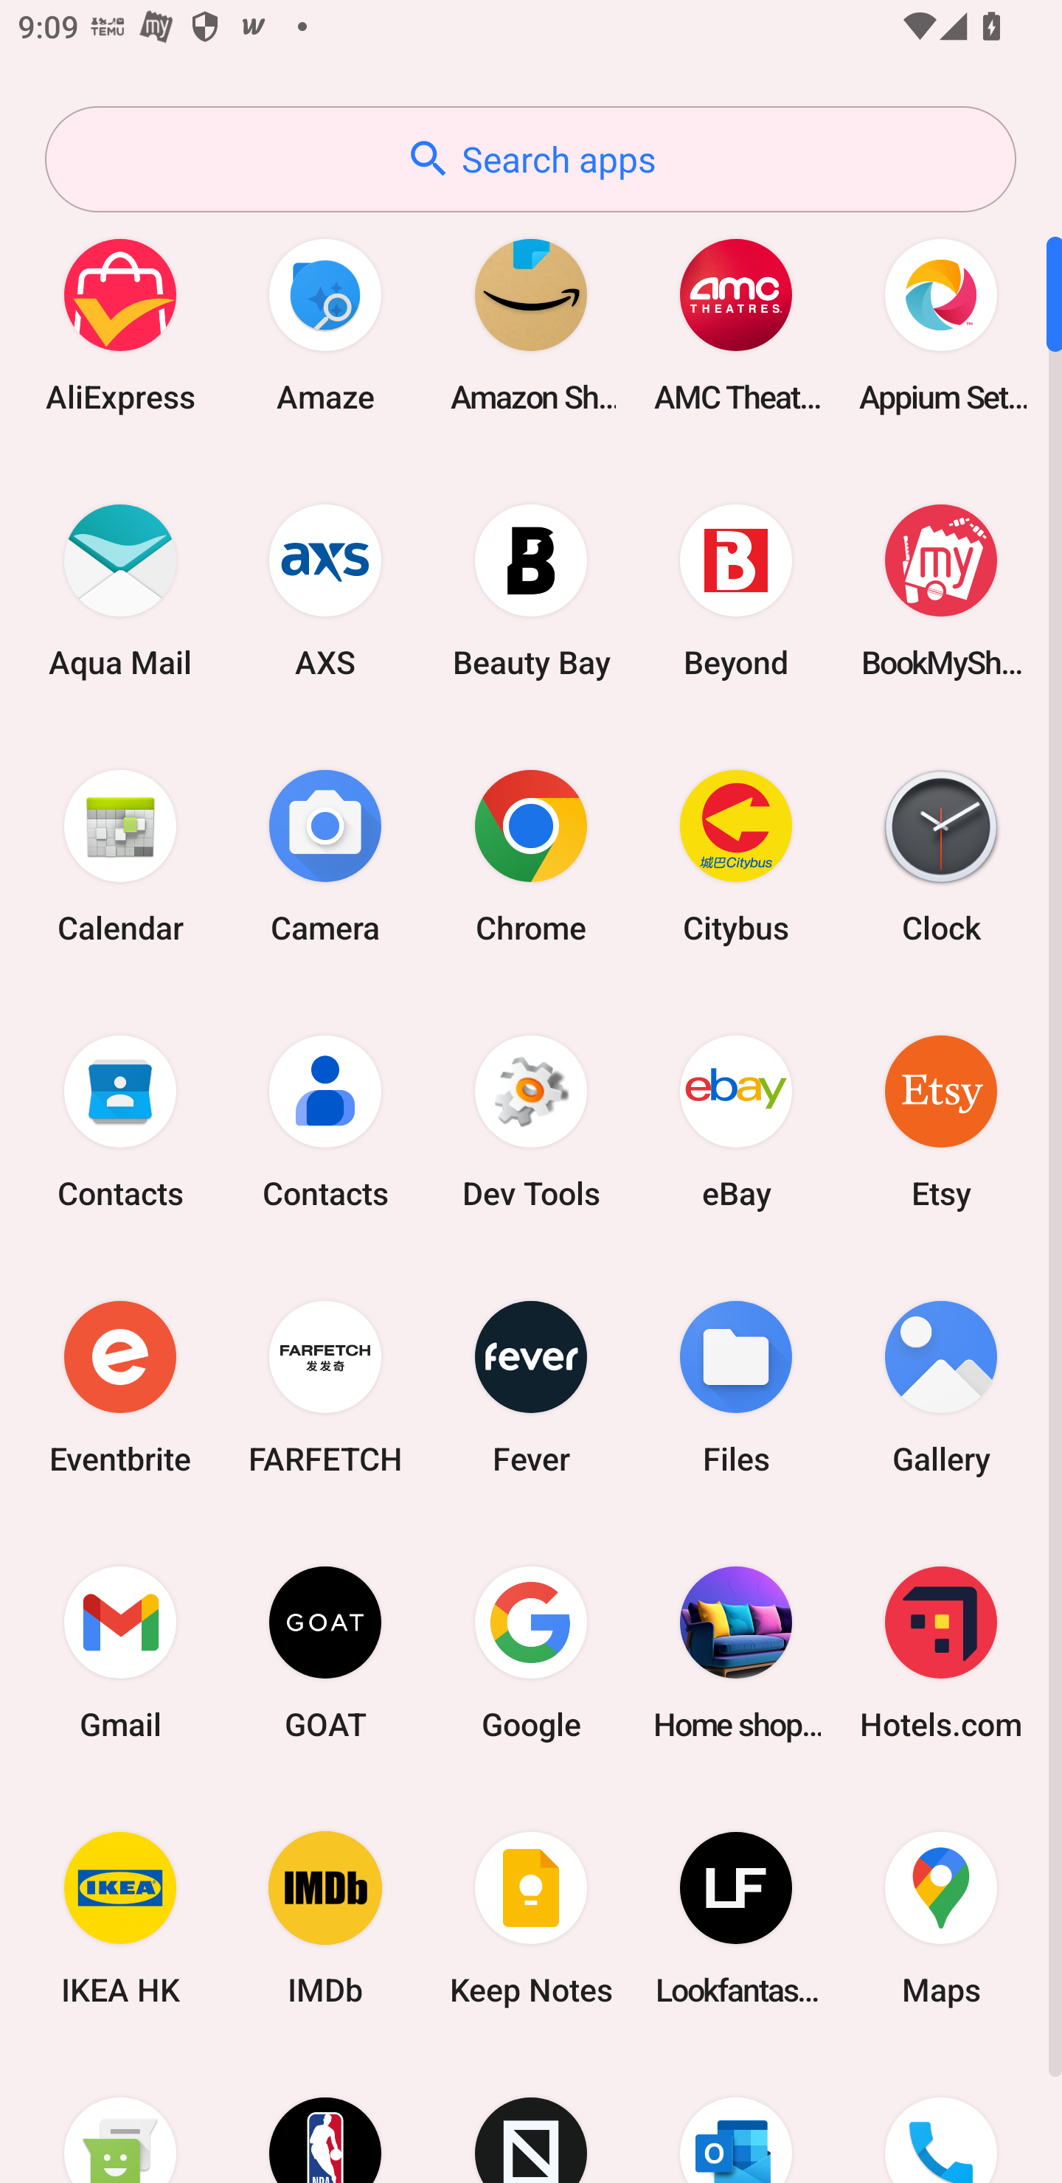  What do you see at coordinates (531, 1919) in the screenshot?
I see `Keep Notes` at bounding box center [531, 1919].